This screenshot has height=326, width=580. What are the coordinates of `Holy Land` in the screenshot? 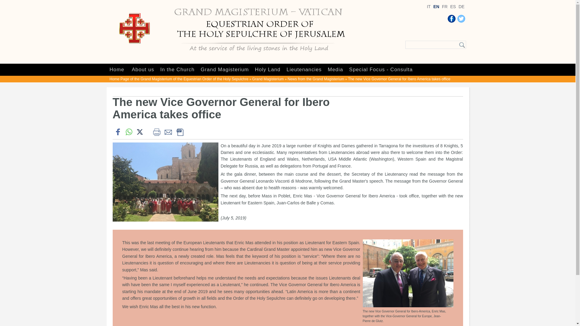 It's located at (268, 69).